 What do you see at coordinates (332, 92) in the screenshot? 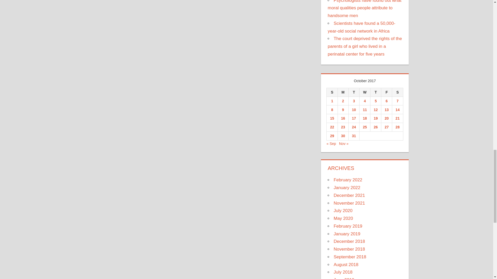
I see `Sunday` at bounding box center [332, 92].